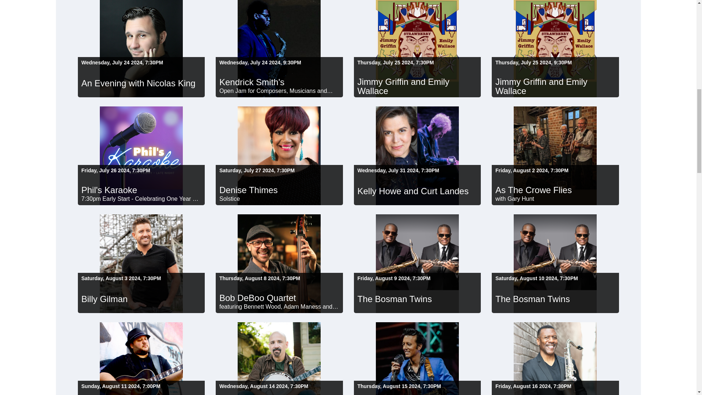 The width and height of the screenshot is (702, 395). Describe the element at coordinates (417, 189) in the screenshot. I see `Kelly Howe and Curt Landes` at that location.